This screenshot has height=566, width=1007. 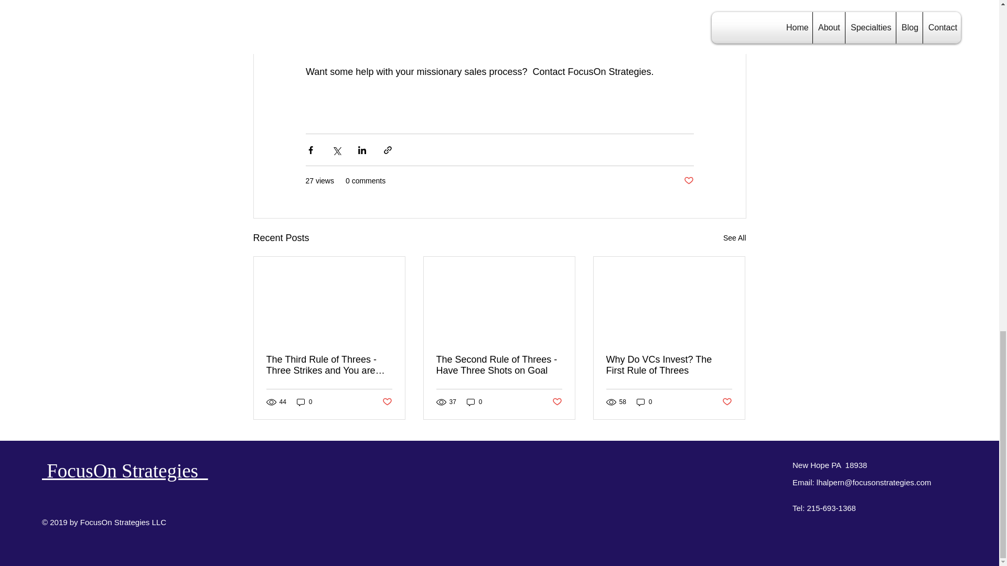 I want to click on Post not marked as liked, so click(x=386, y=402).